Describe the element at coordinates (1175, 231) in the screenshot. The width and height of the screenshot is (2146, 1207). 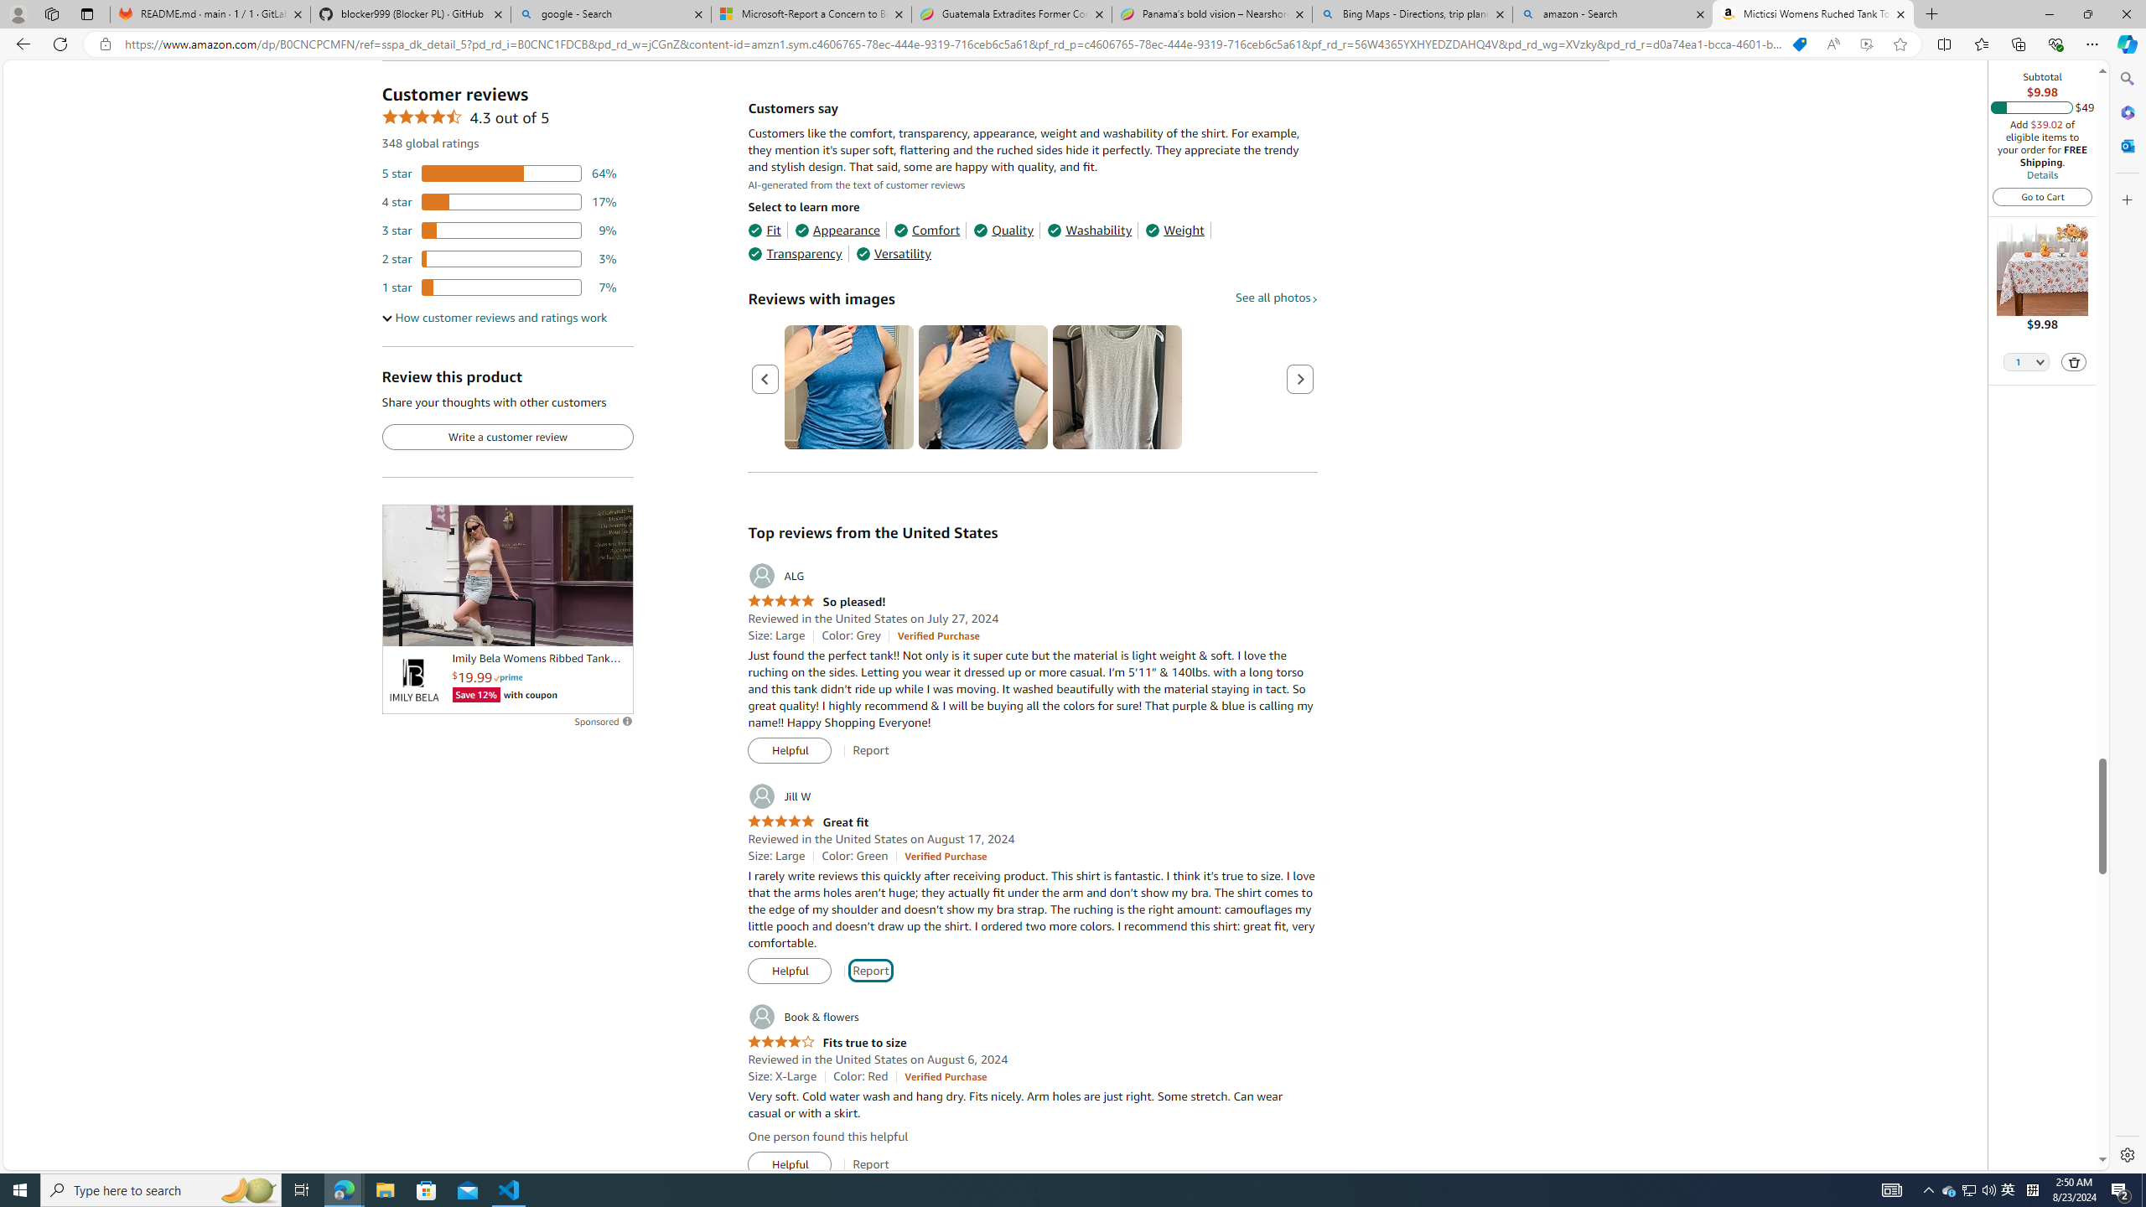
I see `Weight` at that location.